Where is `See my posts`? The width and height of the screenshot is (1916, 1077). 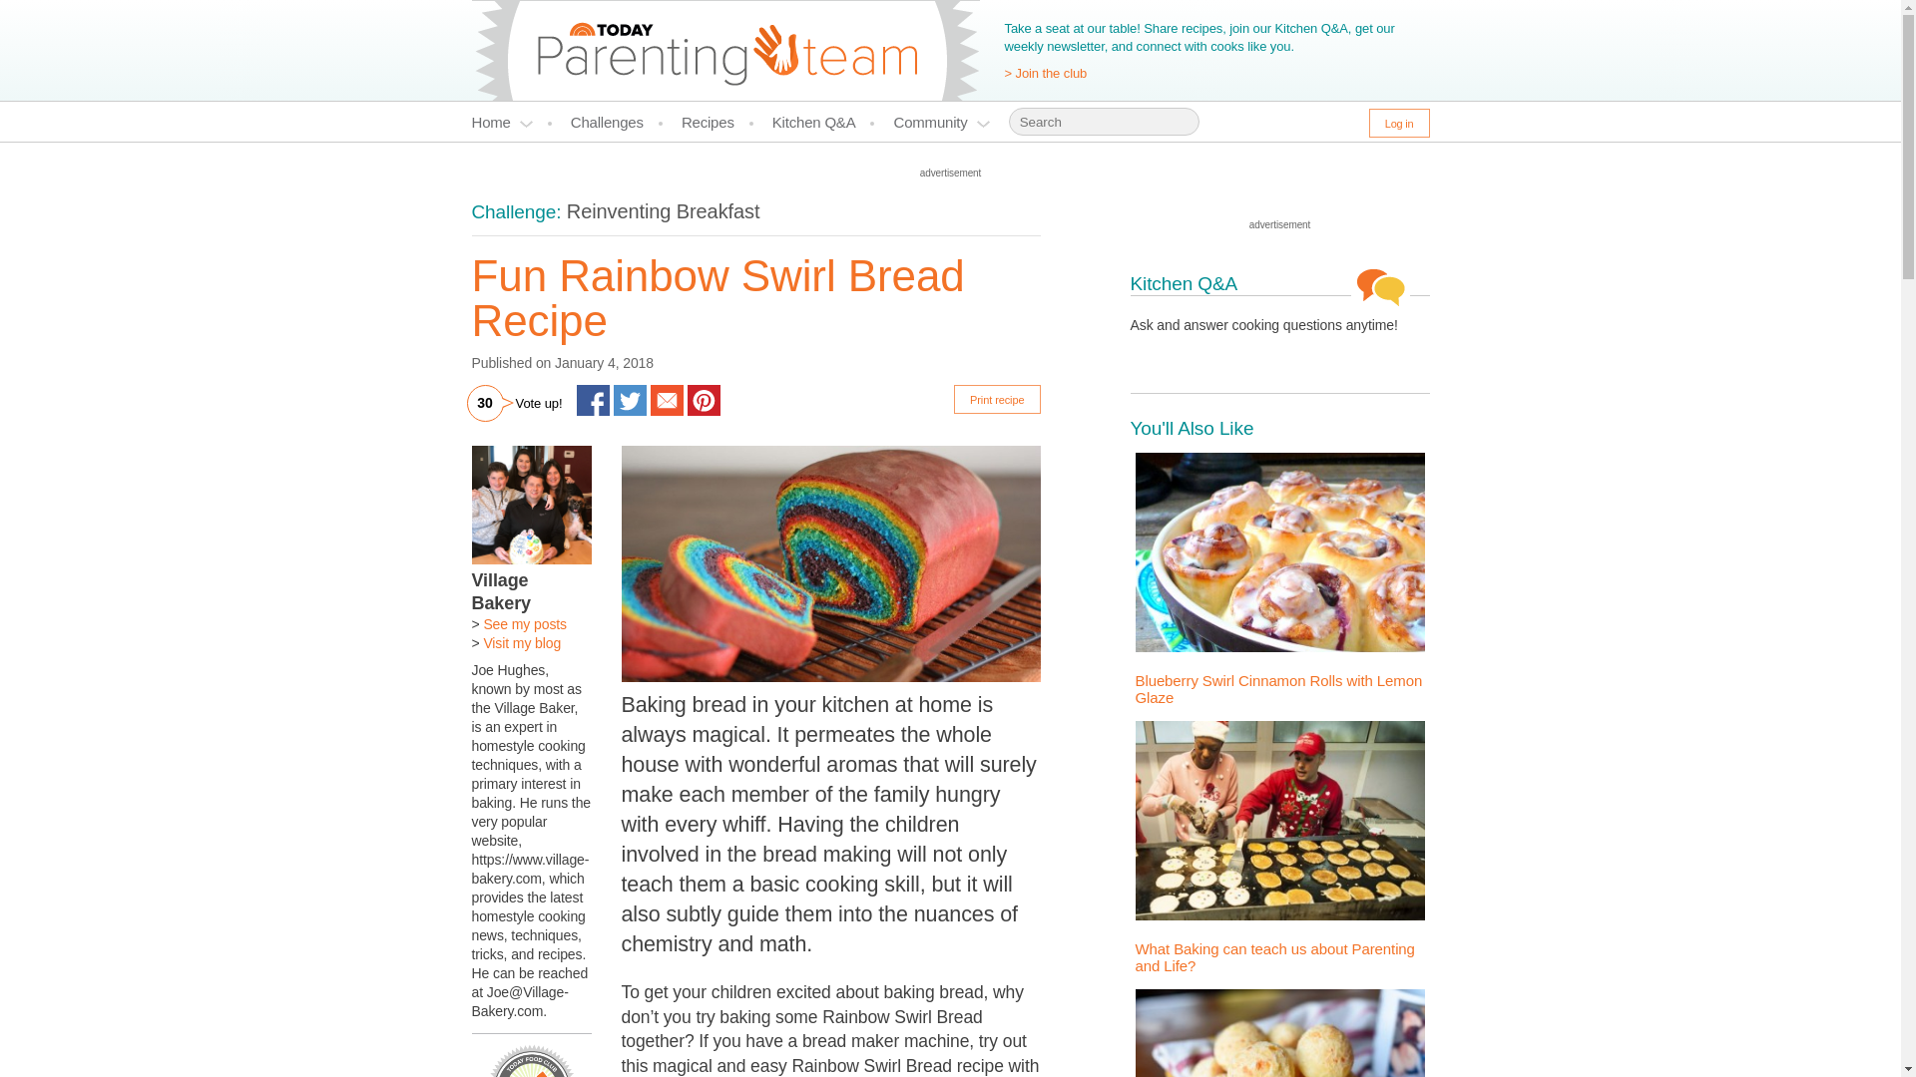
See my posts is located at coordinates (525, 623).